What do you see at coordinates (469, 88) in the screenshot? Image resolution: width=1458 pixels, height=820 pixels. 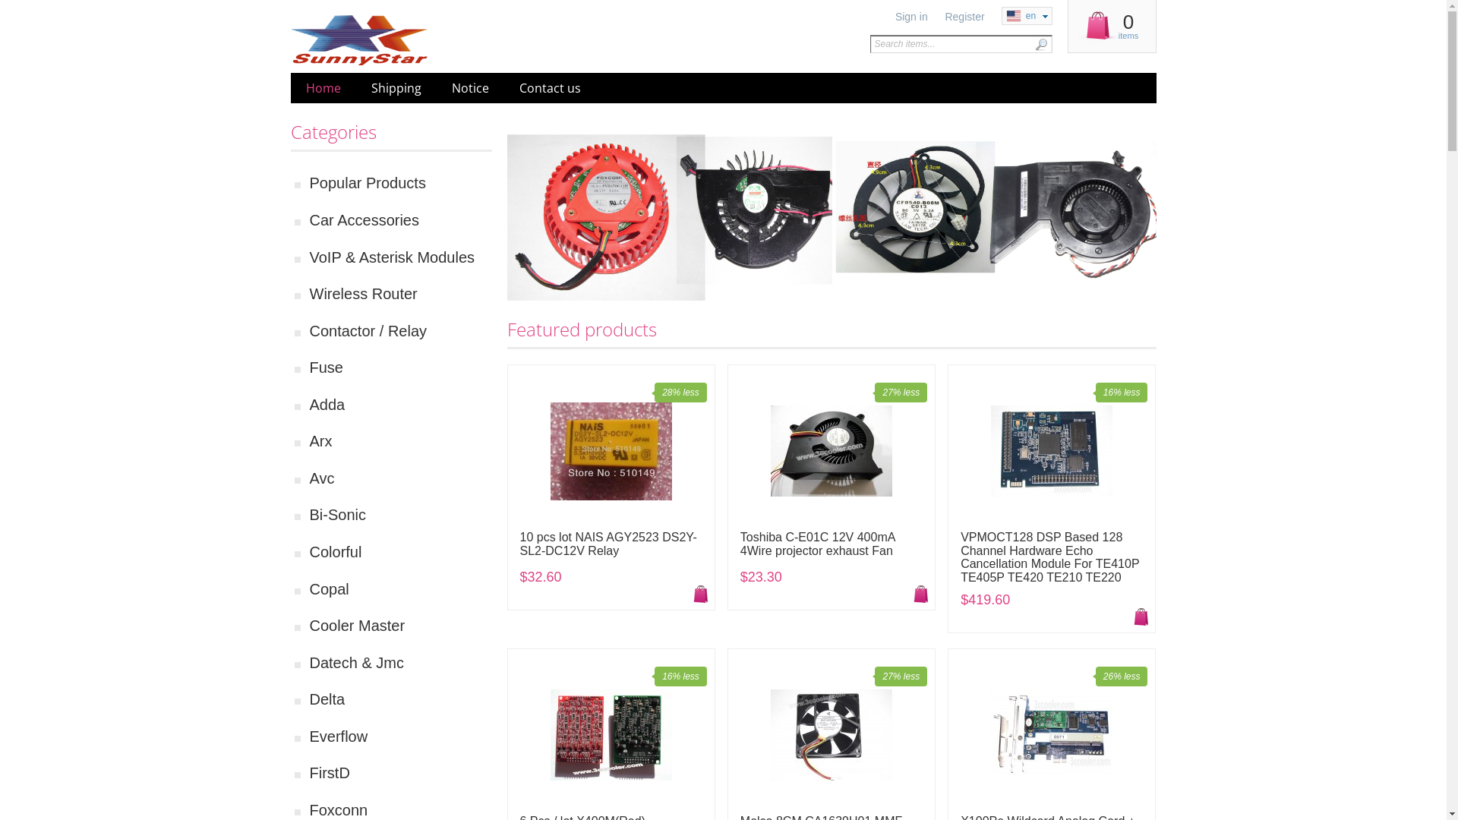 I see `Notice` at bounding box center [469, 88].